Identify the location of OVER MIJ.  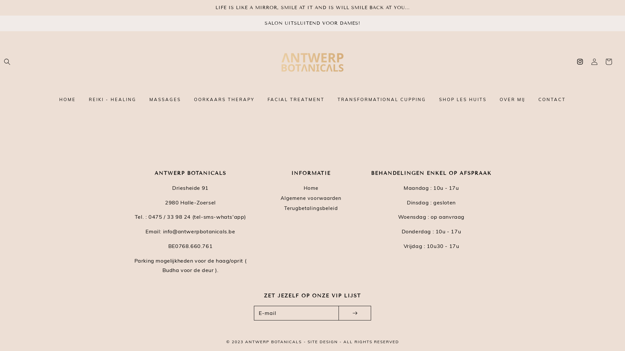
(512, 99).